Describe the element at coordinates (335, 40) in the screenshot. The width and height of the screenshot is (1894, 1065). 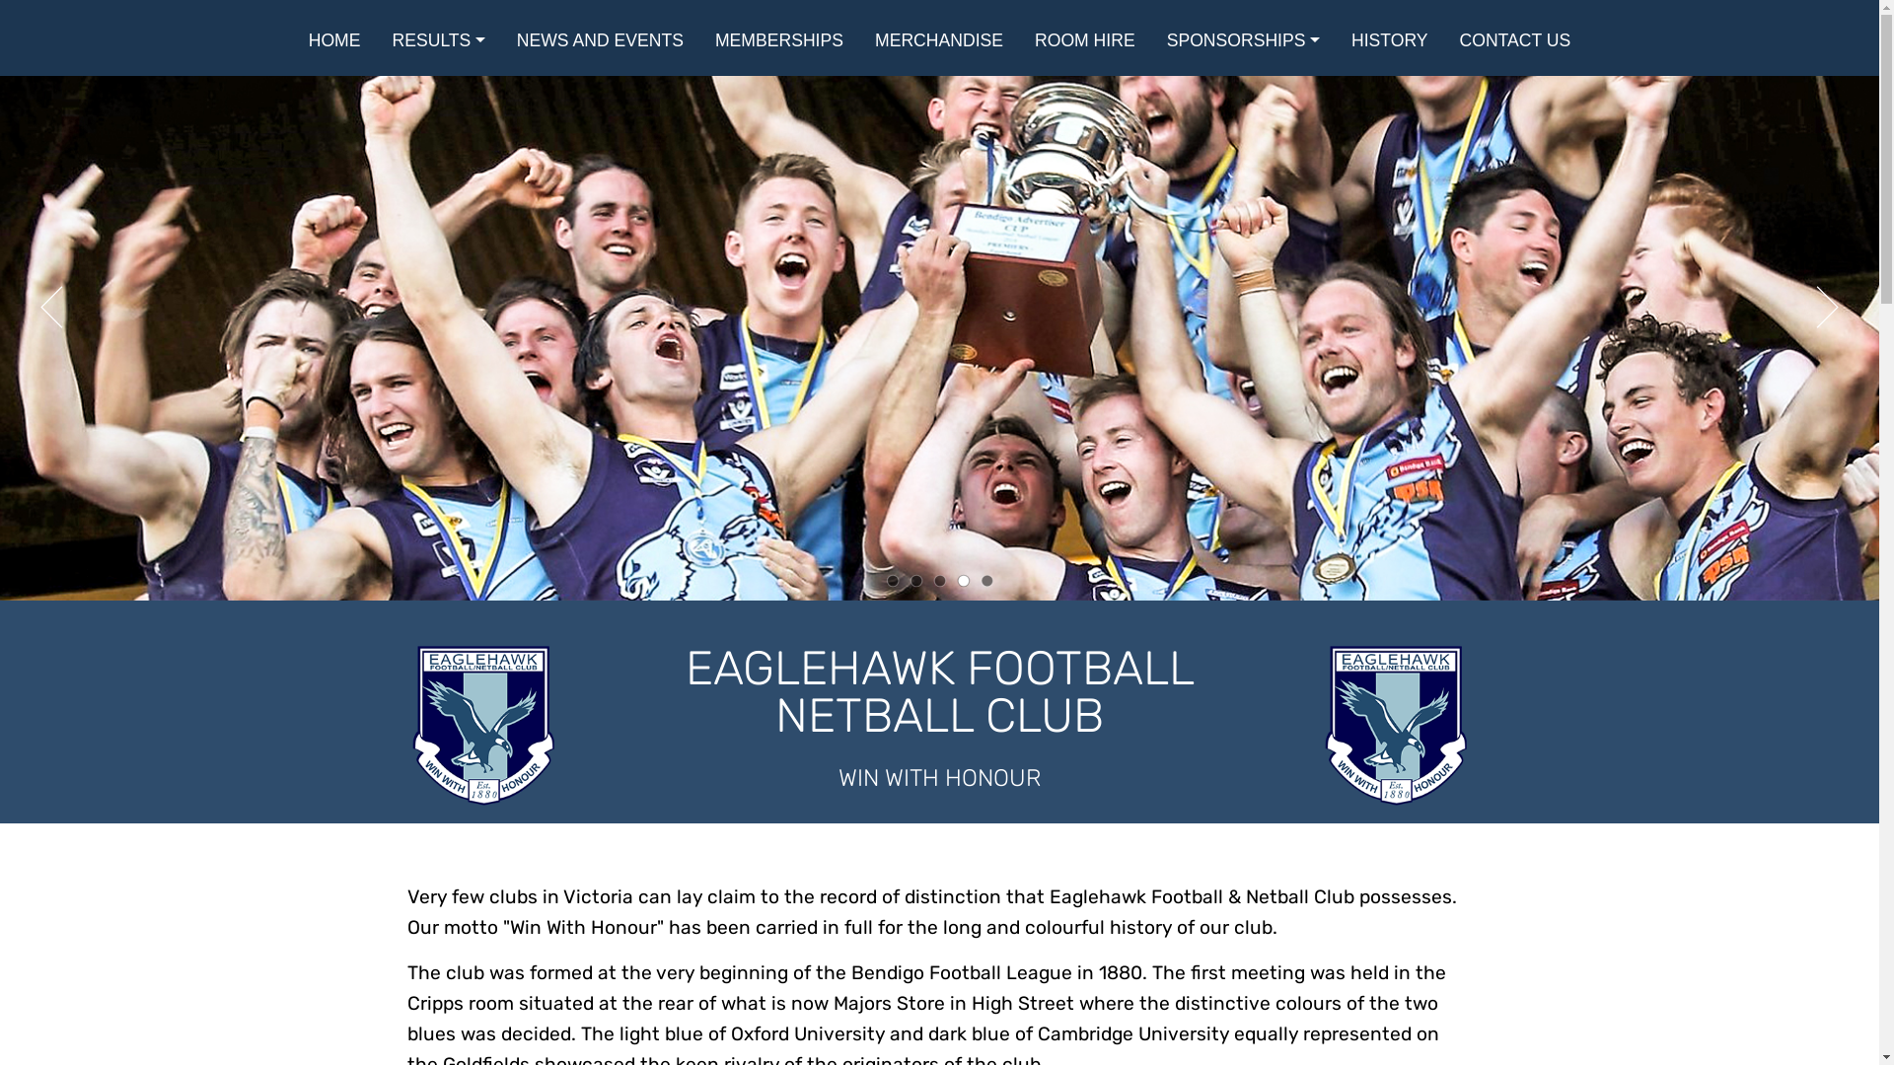
I see `HOME` at that location.